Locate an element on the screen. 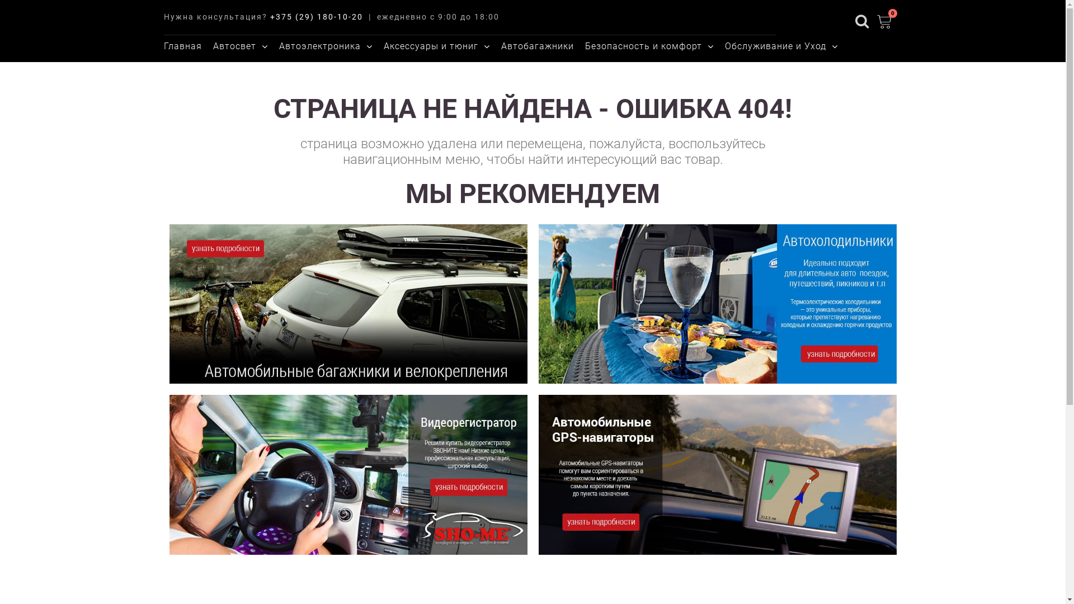 The width and height of the screenshot is (1074, 604). +375 (29) 180-10-20 is located at coordinates (316, 17).